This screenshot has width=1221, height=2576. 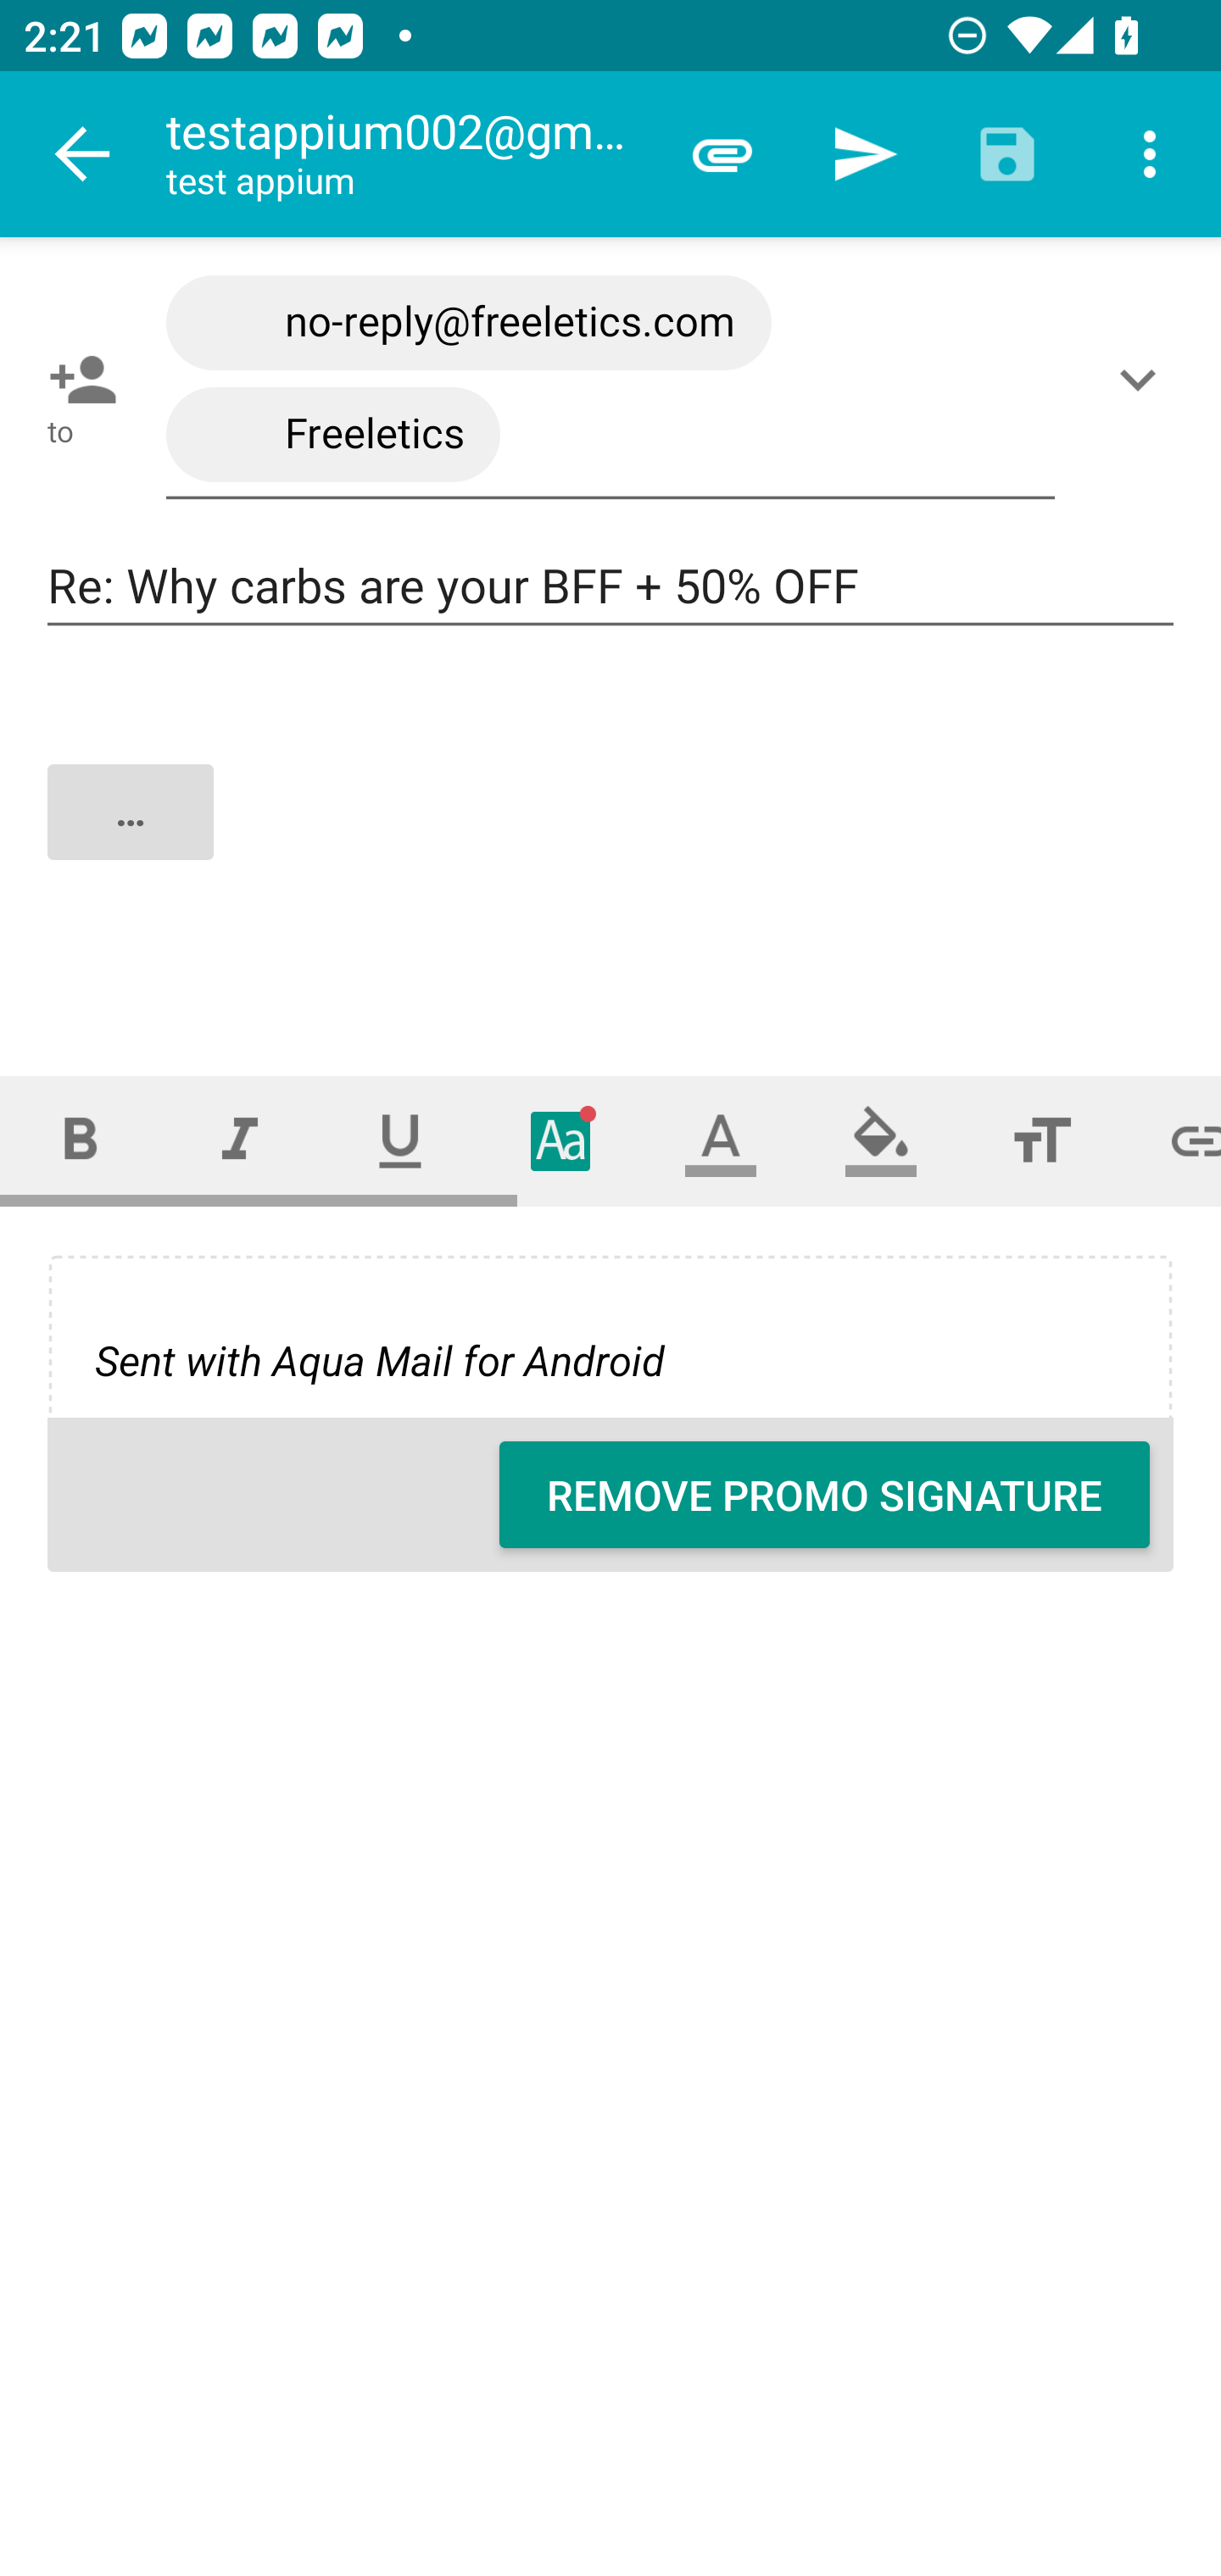 I want to click on REMOVE PROMO SIGNATURE, so click(x=824, y=1495).